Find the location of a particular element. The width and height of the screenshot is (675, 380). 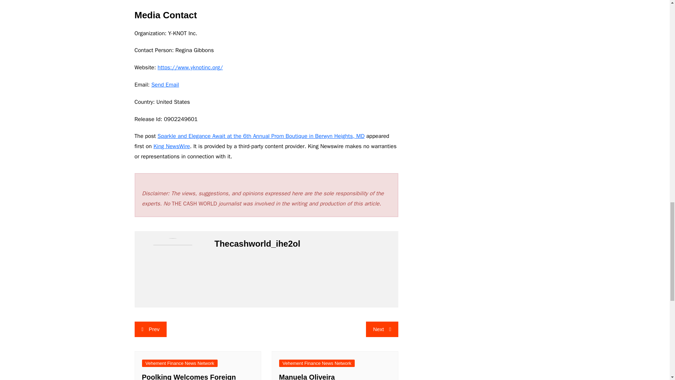

Next is located at coordinates (382, 329).